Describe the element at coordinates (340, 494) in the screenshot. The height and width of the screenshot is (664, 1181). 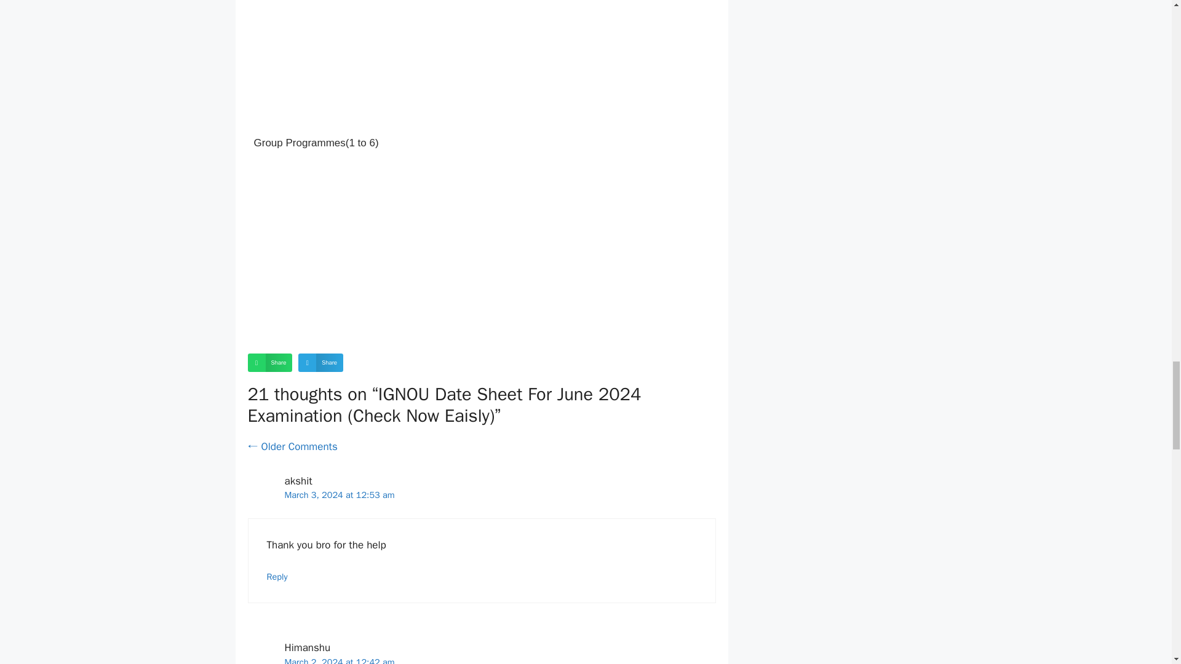
I see `March 3, 2024 at 12:53 am` at that location.